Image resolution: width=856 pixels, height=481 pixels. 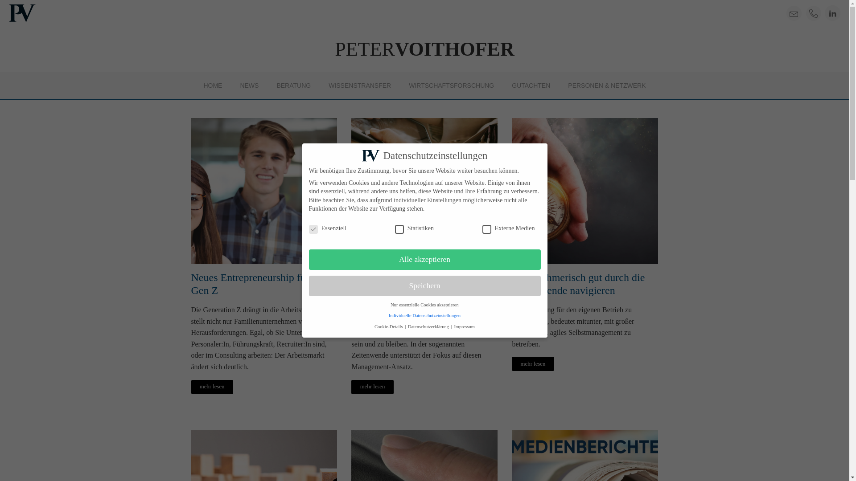 I want to click on Nur essenzielle Cookies akzeptieren, so click(x=424, y=305).